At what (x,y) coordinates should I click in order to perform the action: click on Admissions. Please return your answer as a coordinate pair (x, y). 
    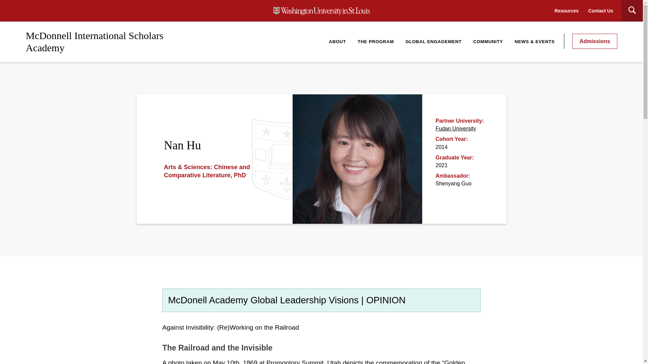
    Looking at the image, I should click on (595, 41).